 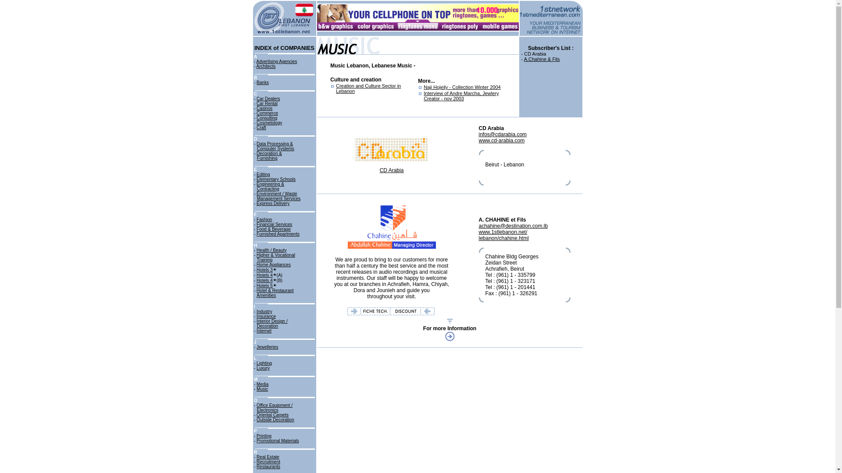 I want to click on Amenities, so click(x=266, y=295).